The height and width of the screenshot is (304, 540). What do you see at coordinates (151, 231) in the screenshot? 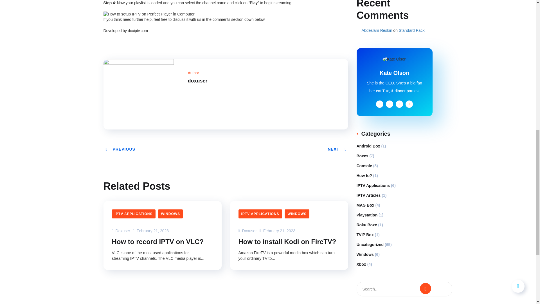
I see `February 21, 2023` at bounding box center [151, 231].